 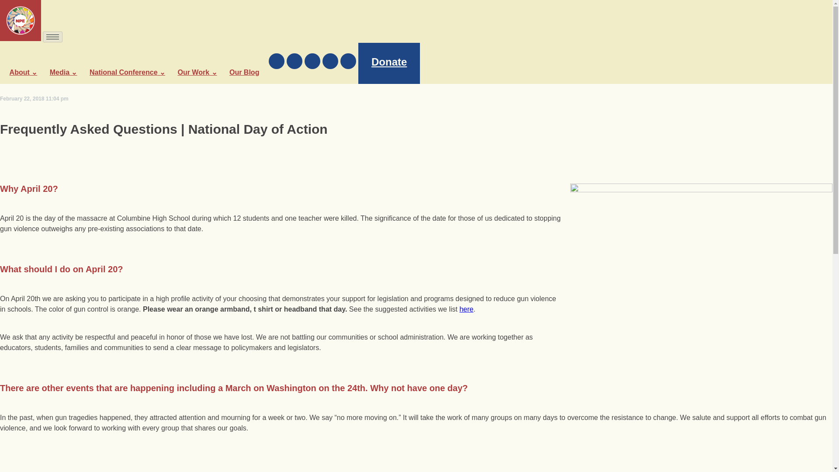 I want to click on About, so click(x=24, y=72).